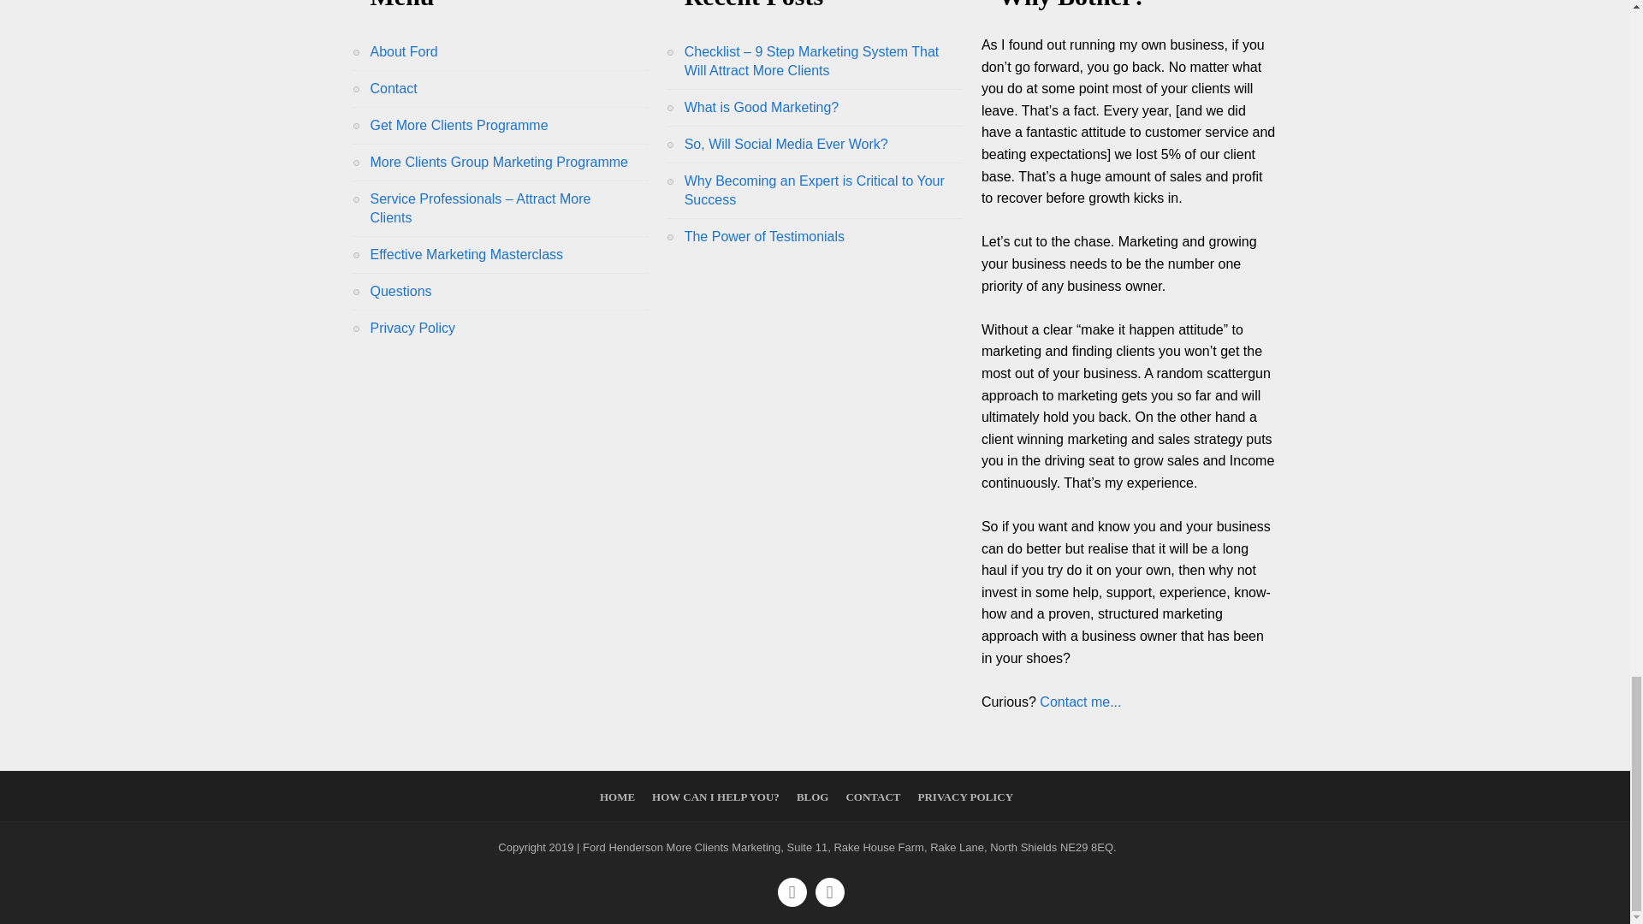  What do you see at coordinates (459, 125) in the screenshot?
I see `Get More Clients Programme` at bounding box center [459, 125].